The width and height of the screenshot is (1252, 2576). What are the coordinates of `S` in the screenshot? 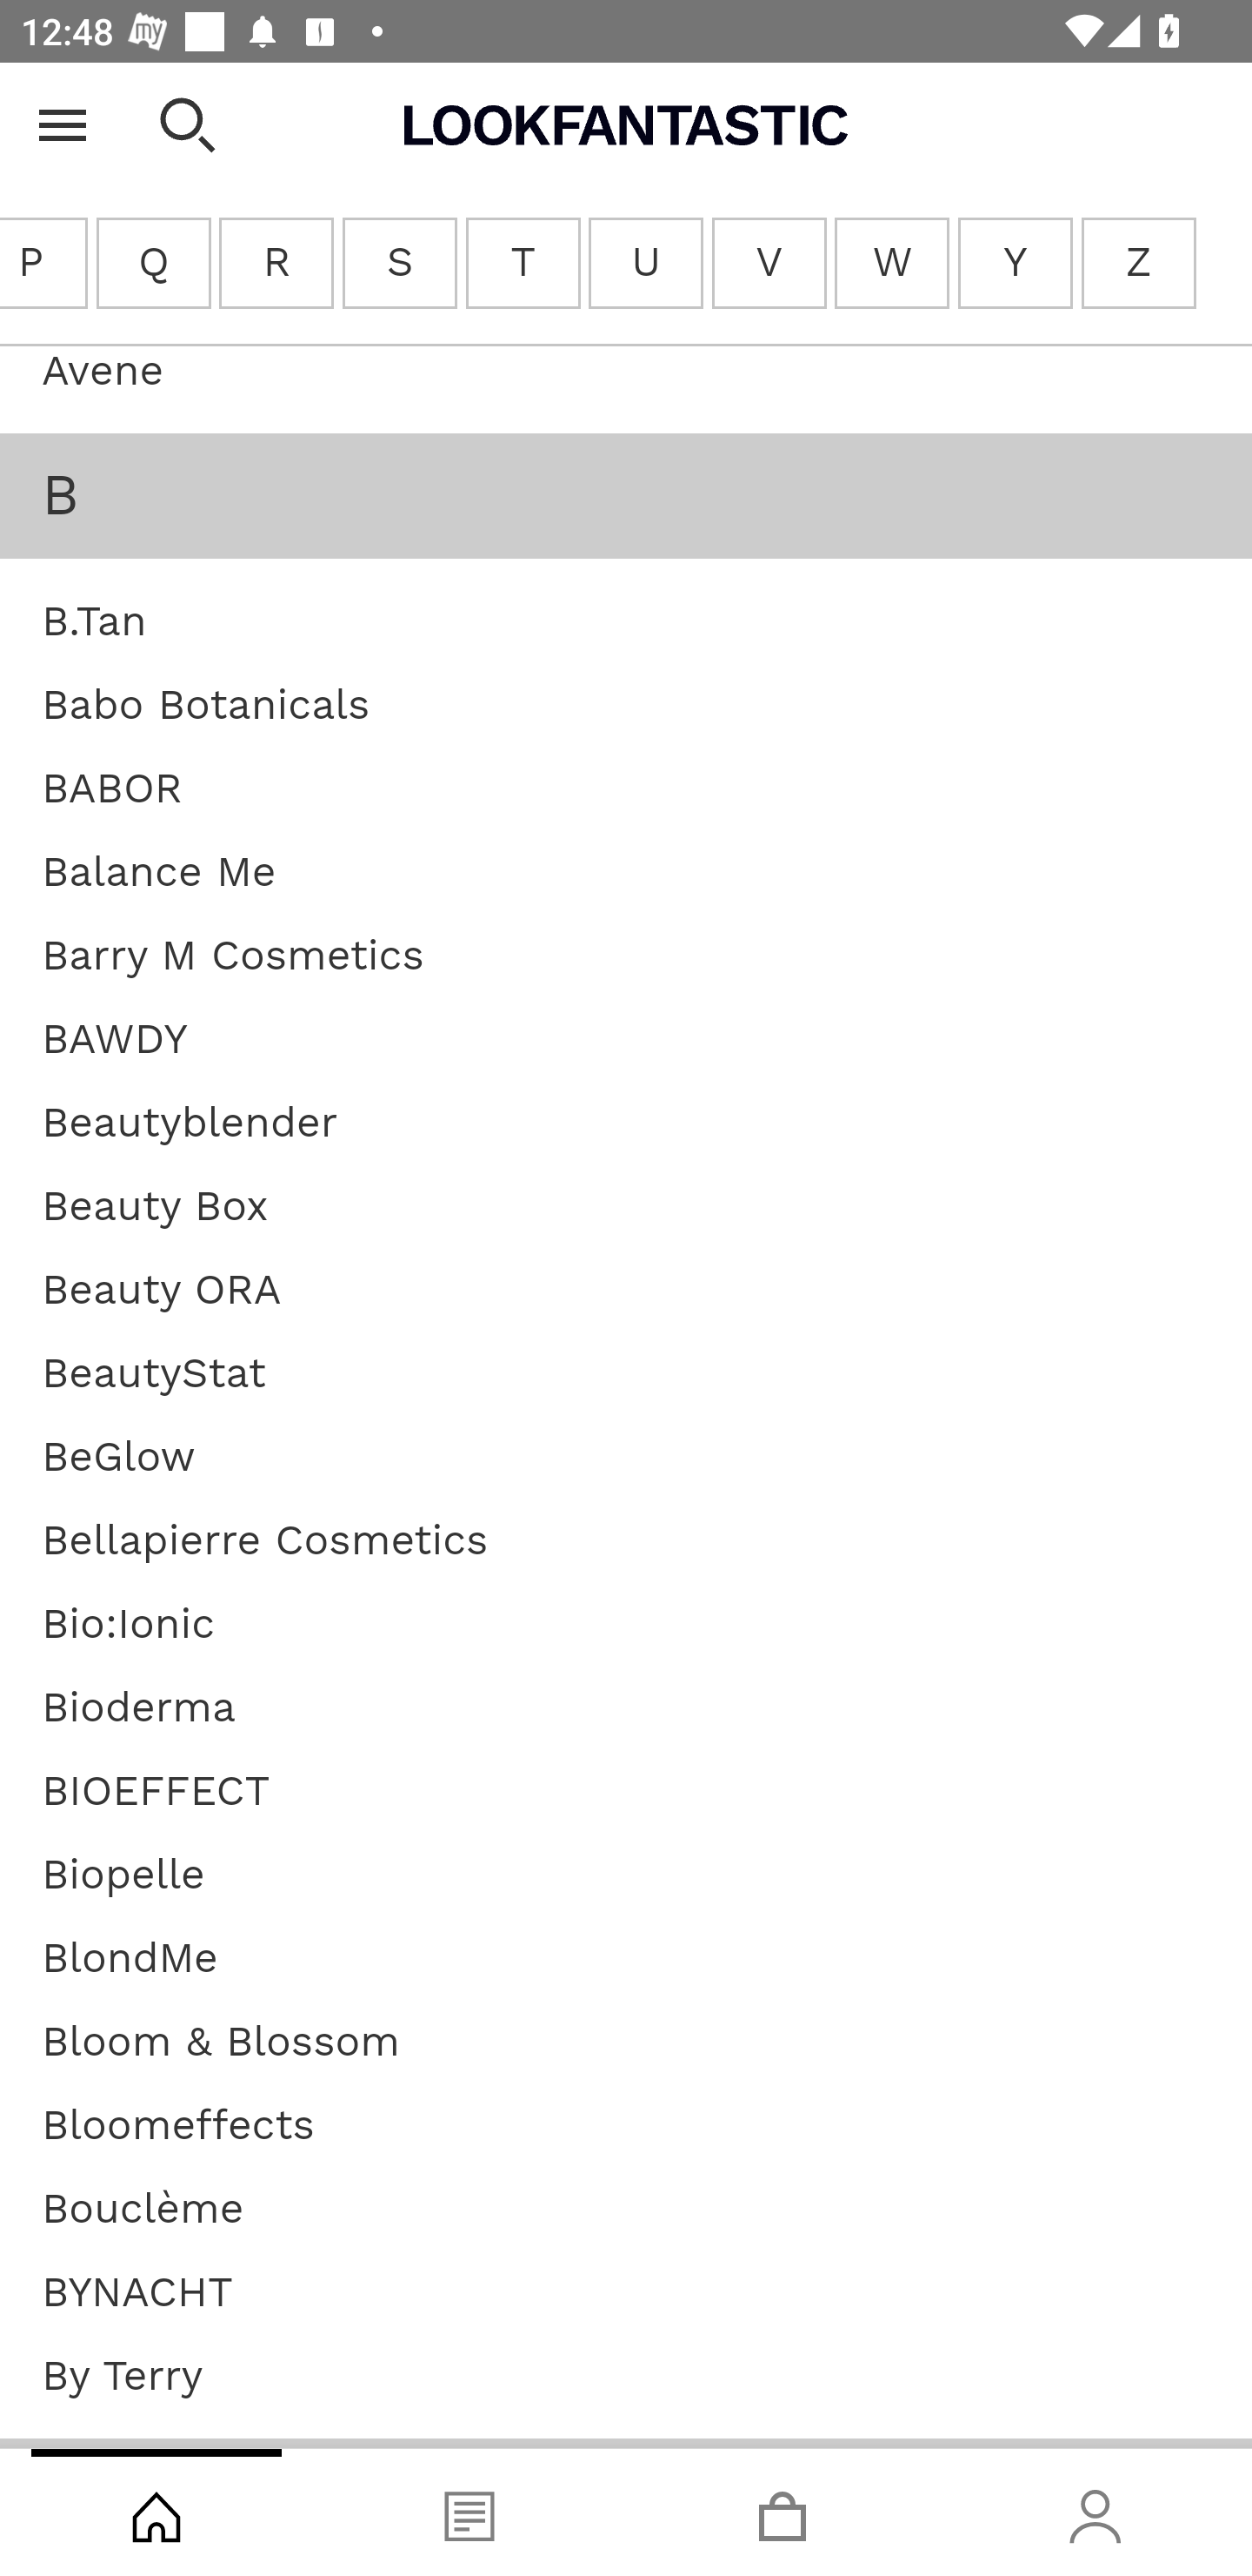 It's located at (400, 264).